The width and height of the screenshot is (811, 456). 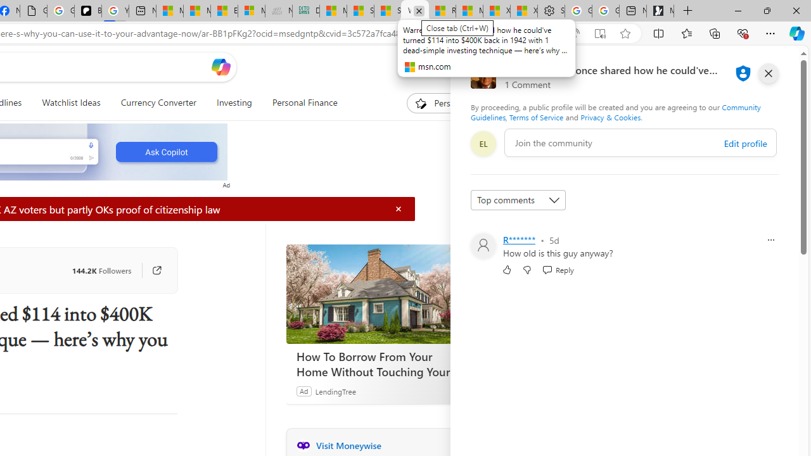 What do you see at coordinates (770, 239) in the screenshot?
I see `Report comment` at bounding box center [770, 239].